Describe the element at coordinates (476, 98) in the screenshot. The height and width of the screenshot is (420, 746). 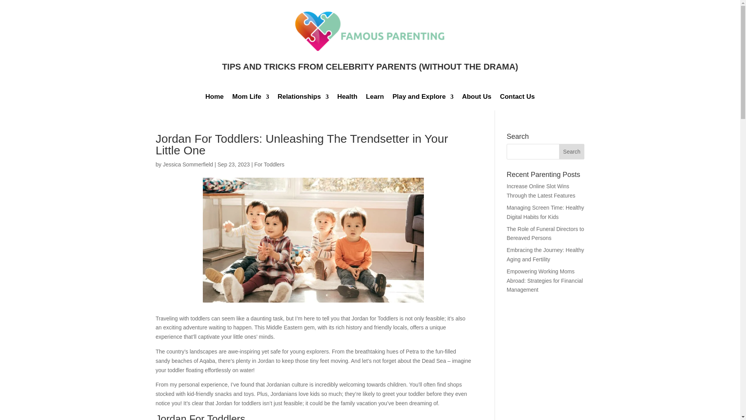
I see `About Us` at that location.